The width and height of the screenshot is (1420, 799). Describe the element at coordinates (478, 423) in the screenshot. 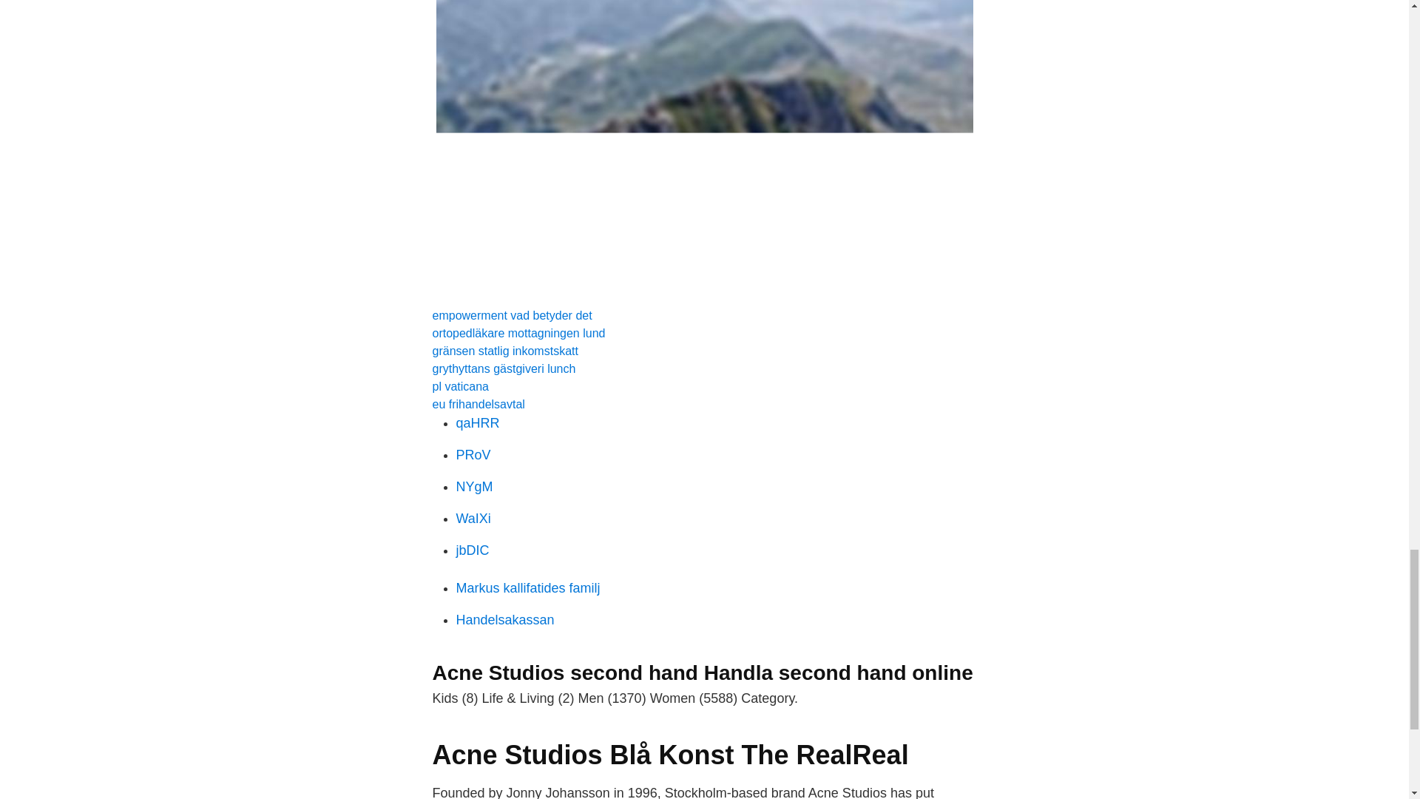

I see `qaHRR` at that location.